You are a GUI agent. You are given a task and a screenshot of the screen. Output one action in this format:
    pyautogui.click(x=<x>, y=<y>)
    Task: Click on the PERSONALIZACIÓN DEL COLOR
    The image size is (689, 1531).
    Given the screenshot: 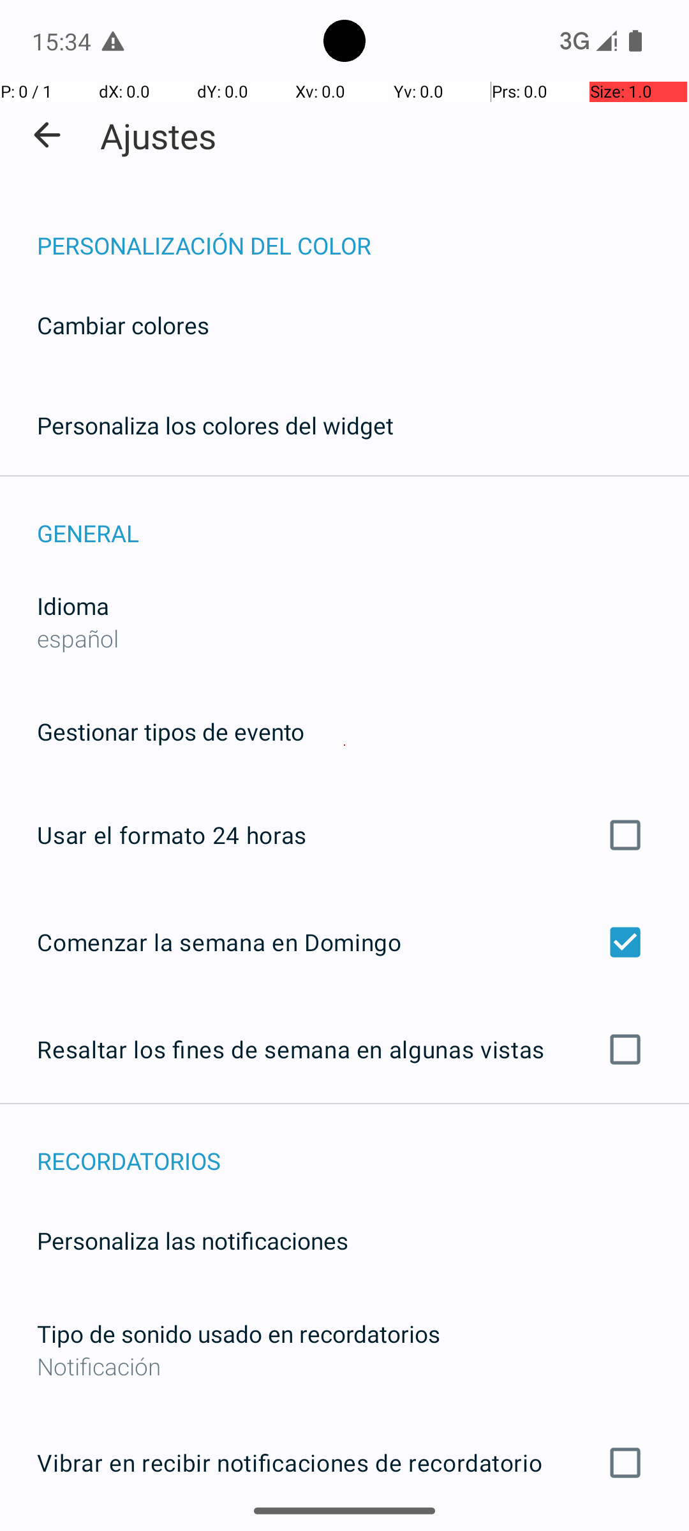 What is the action you would take?
    pyautogui.click(x=363, y=232)
    